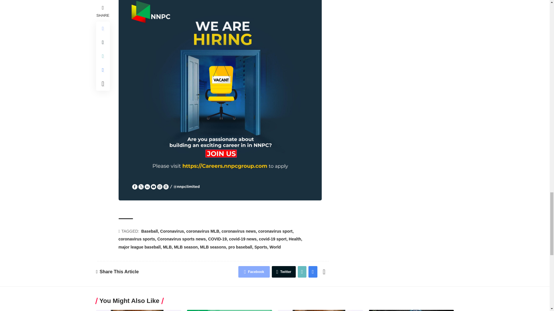  Describe the element at coordinates (239, 232) in the screenshot. I see `coronavirus news` at that location.